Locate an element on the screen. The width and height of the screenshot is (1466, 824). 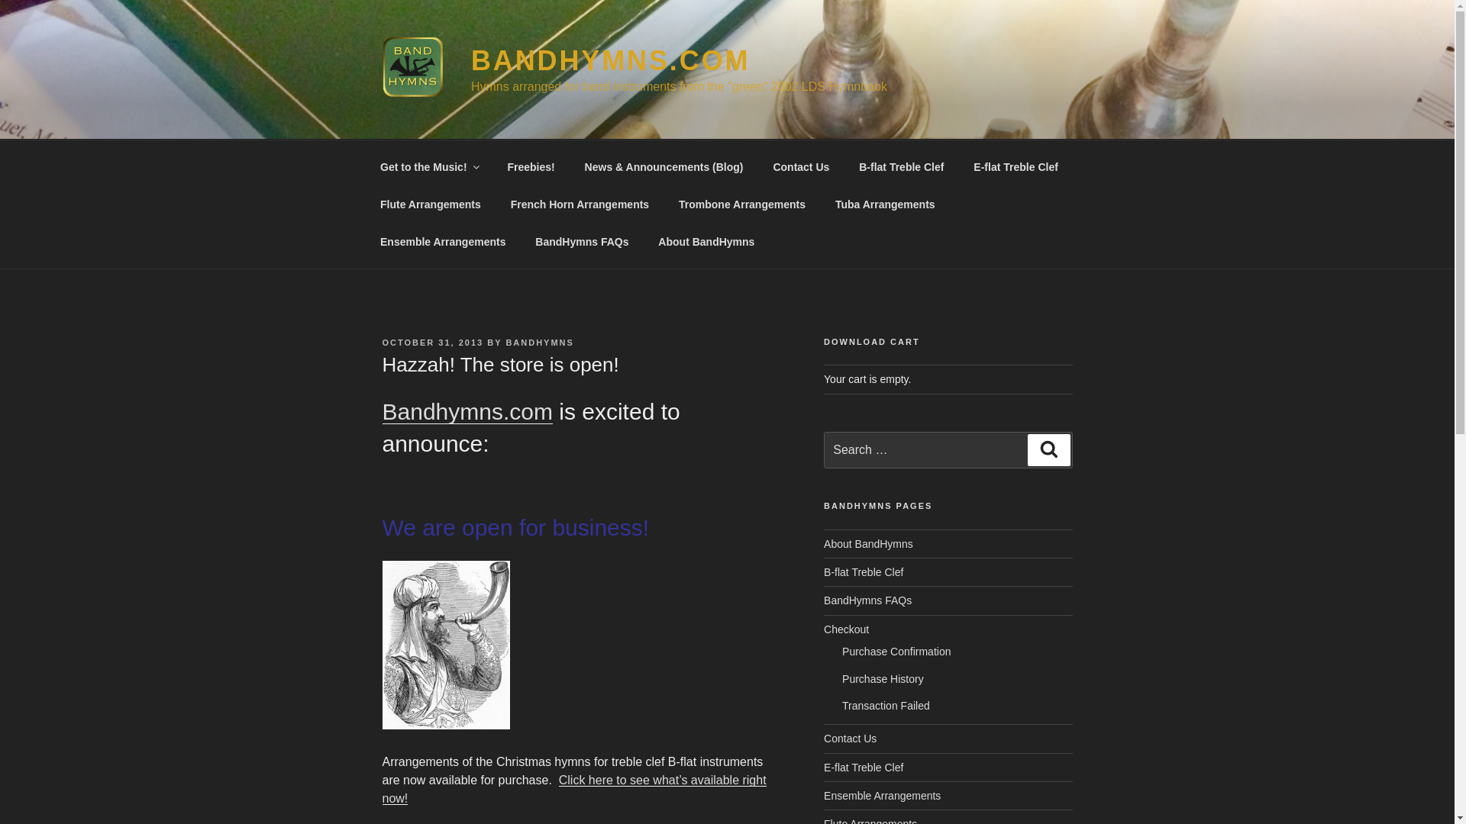
E-flat Treble Clef is located at coordinates (1016, 166).